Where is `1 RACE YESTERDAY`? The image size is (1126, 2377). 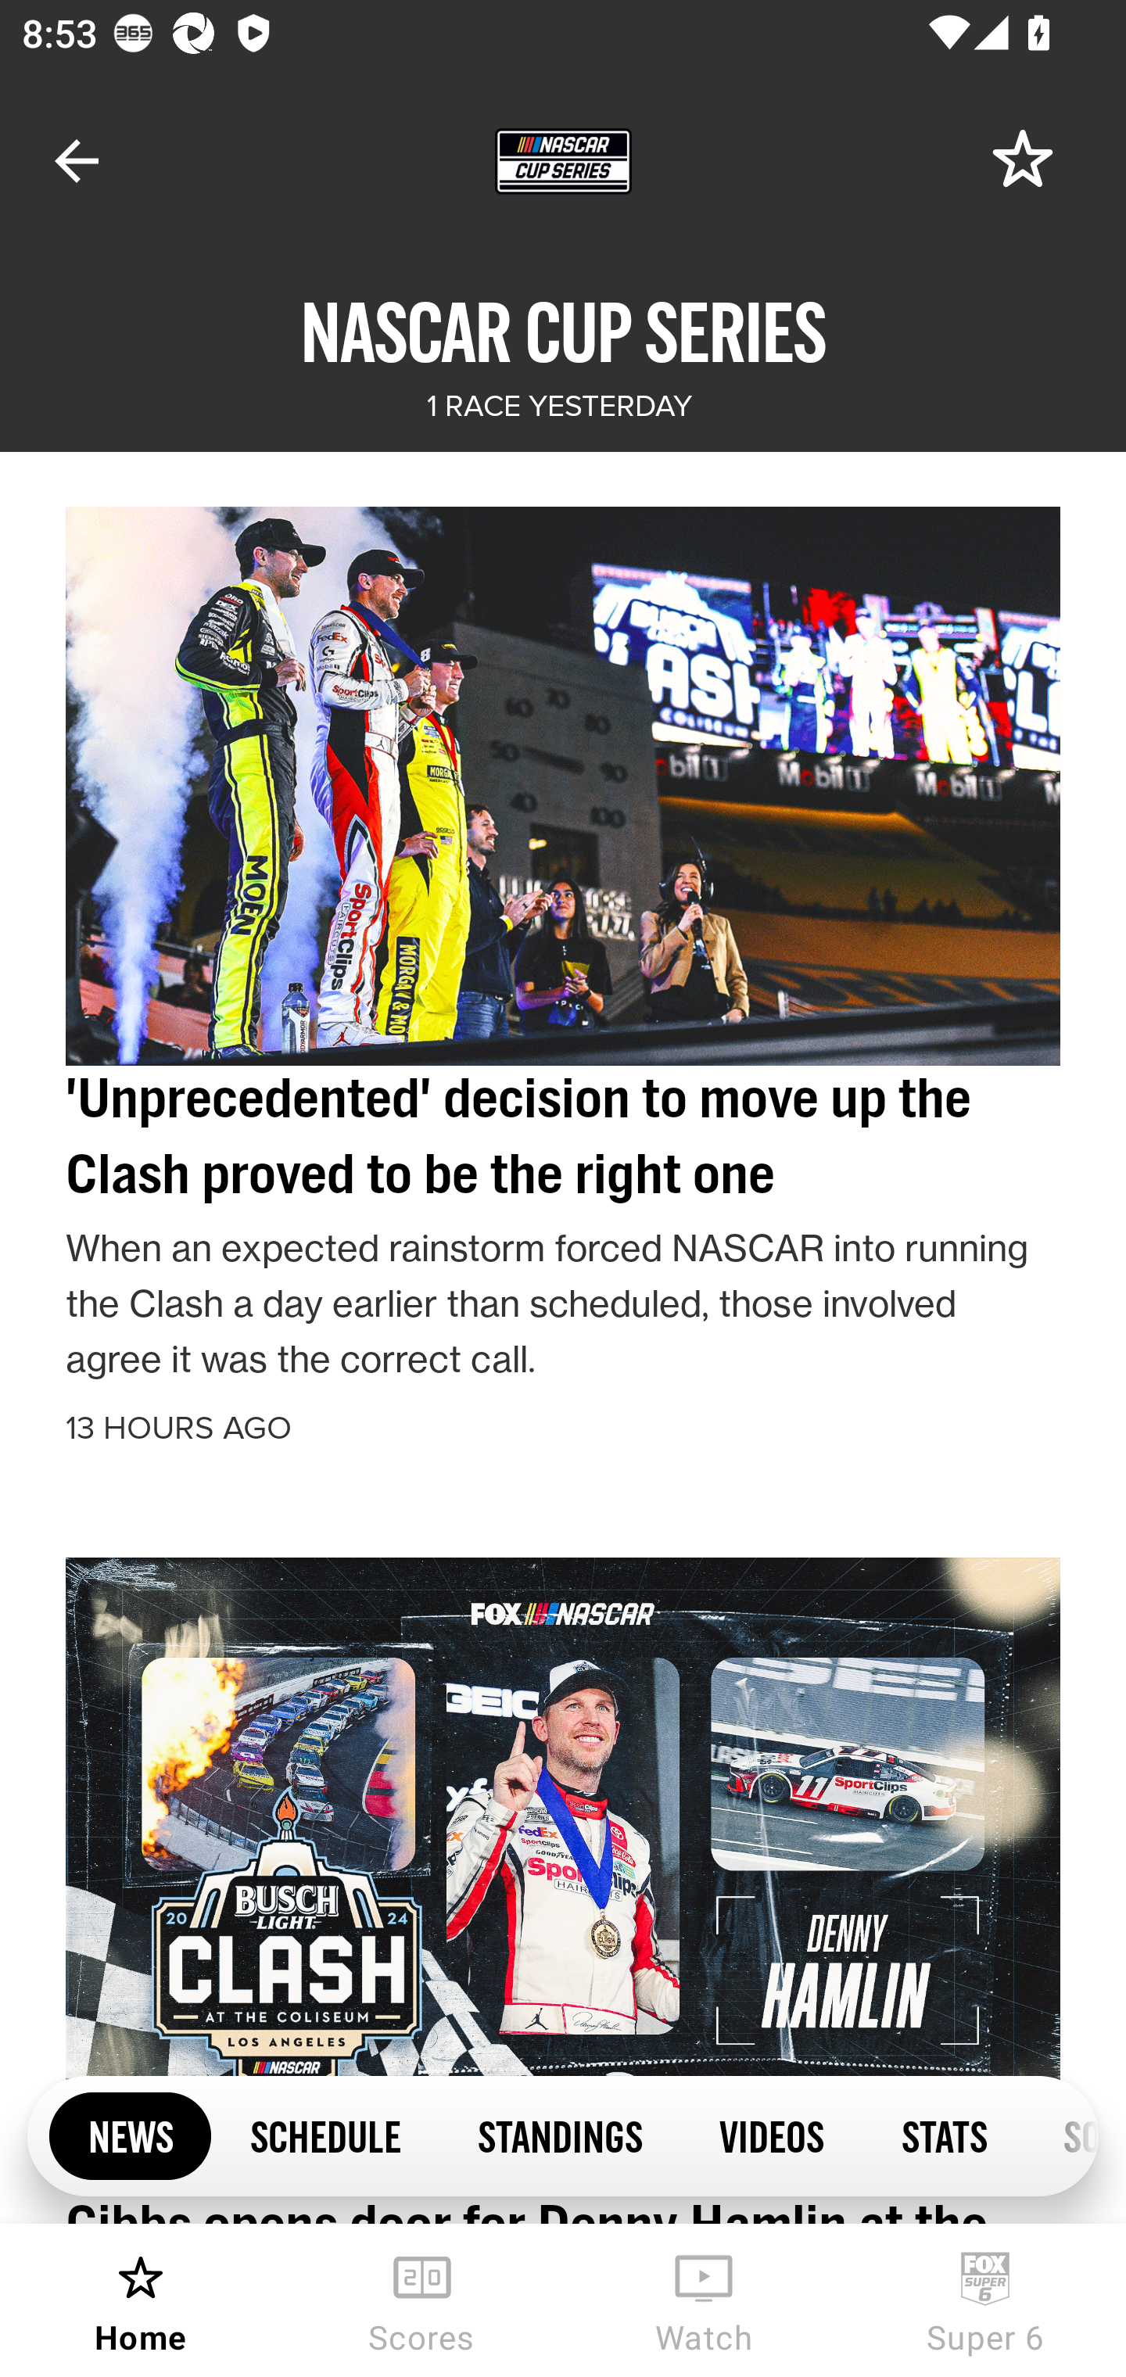 1 RACE YESTERDAY is located at coordinates (558, 407).